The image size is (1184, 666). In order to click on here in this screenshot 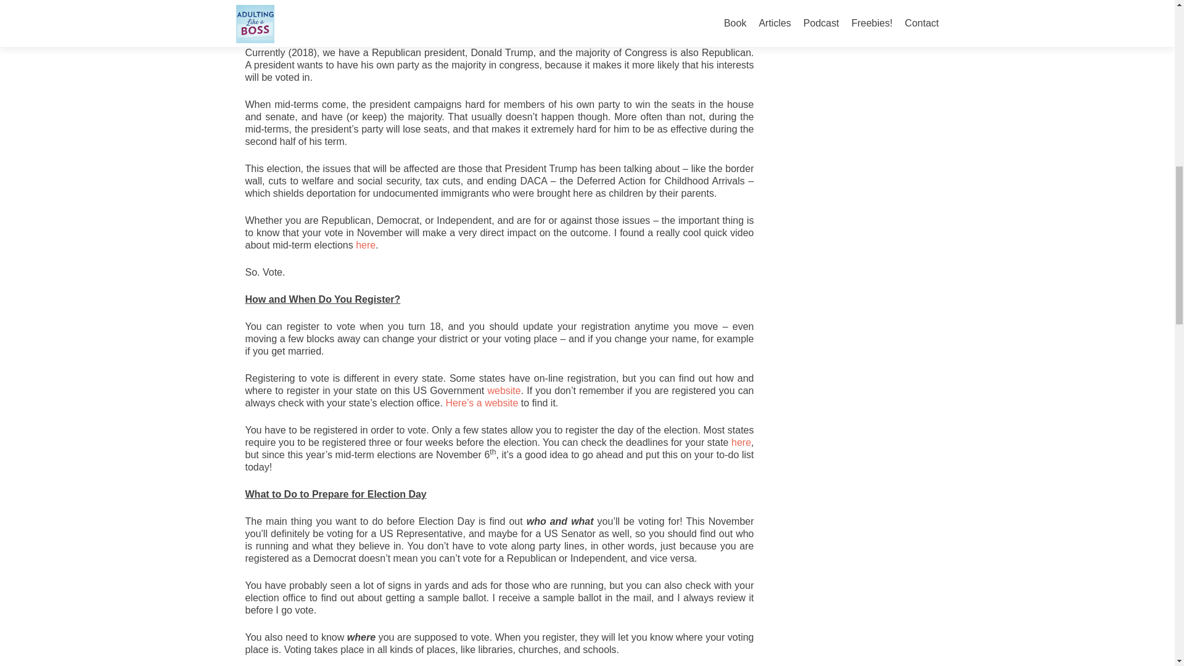, I will do `click(741, 442)`.